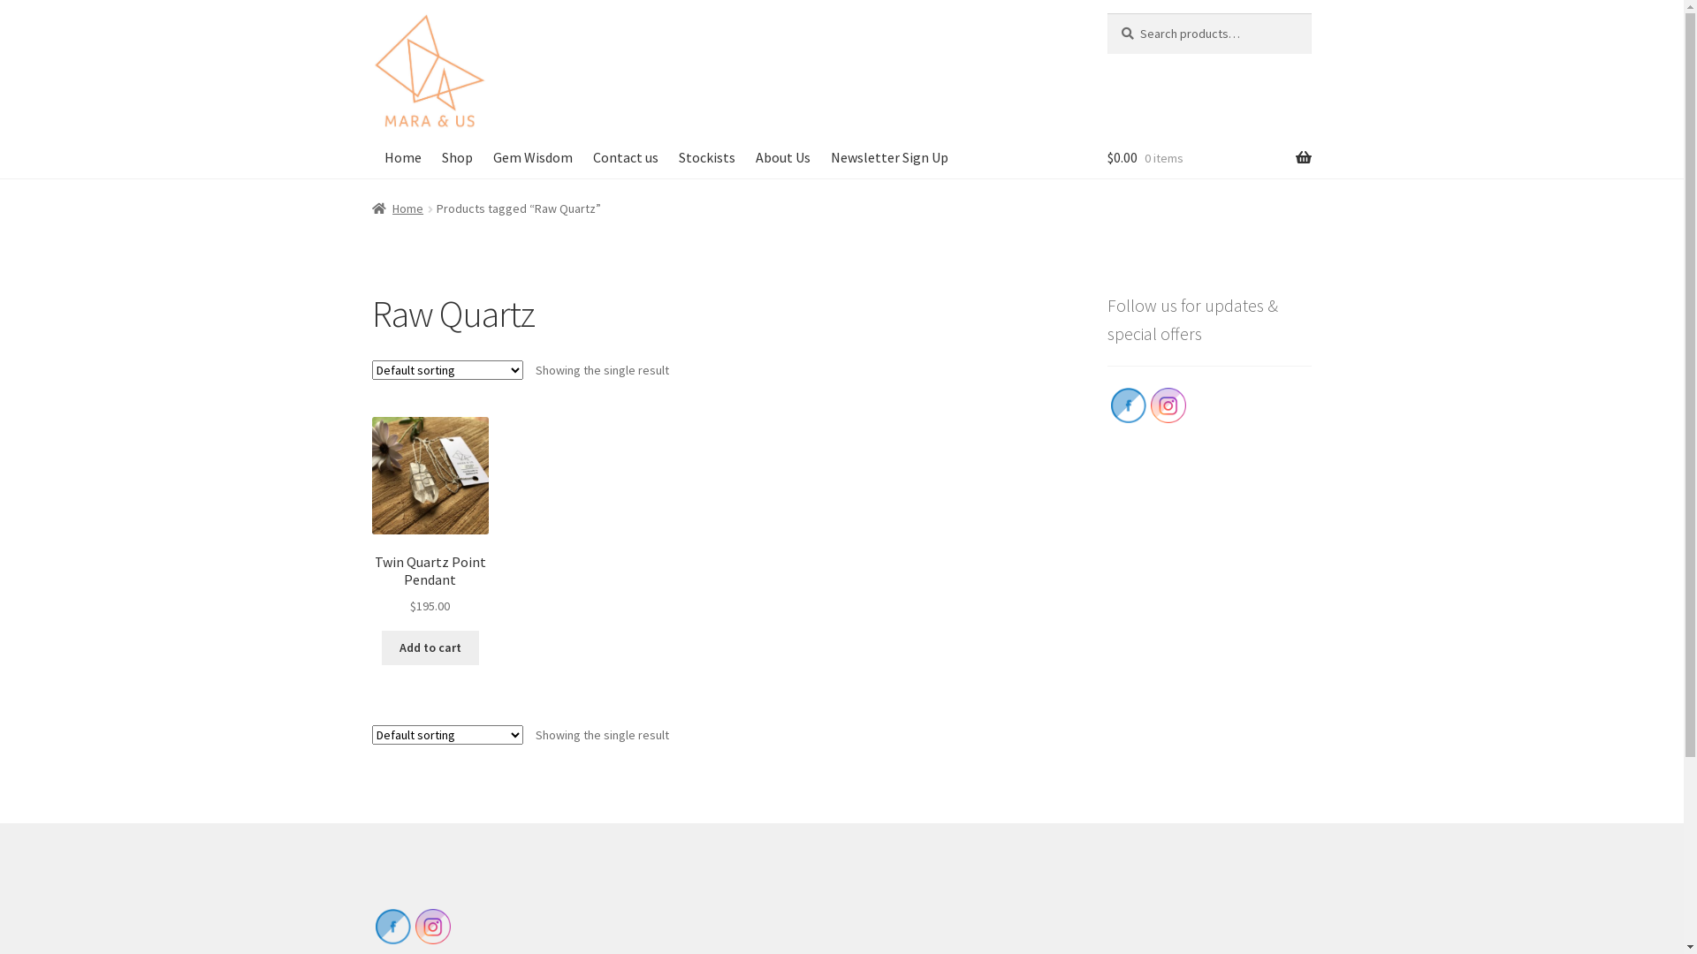  Describe the element at coordinates (889, 157) in the screenshot. I see `Newsletter Sign Up` at that location.